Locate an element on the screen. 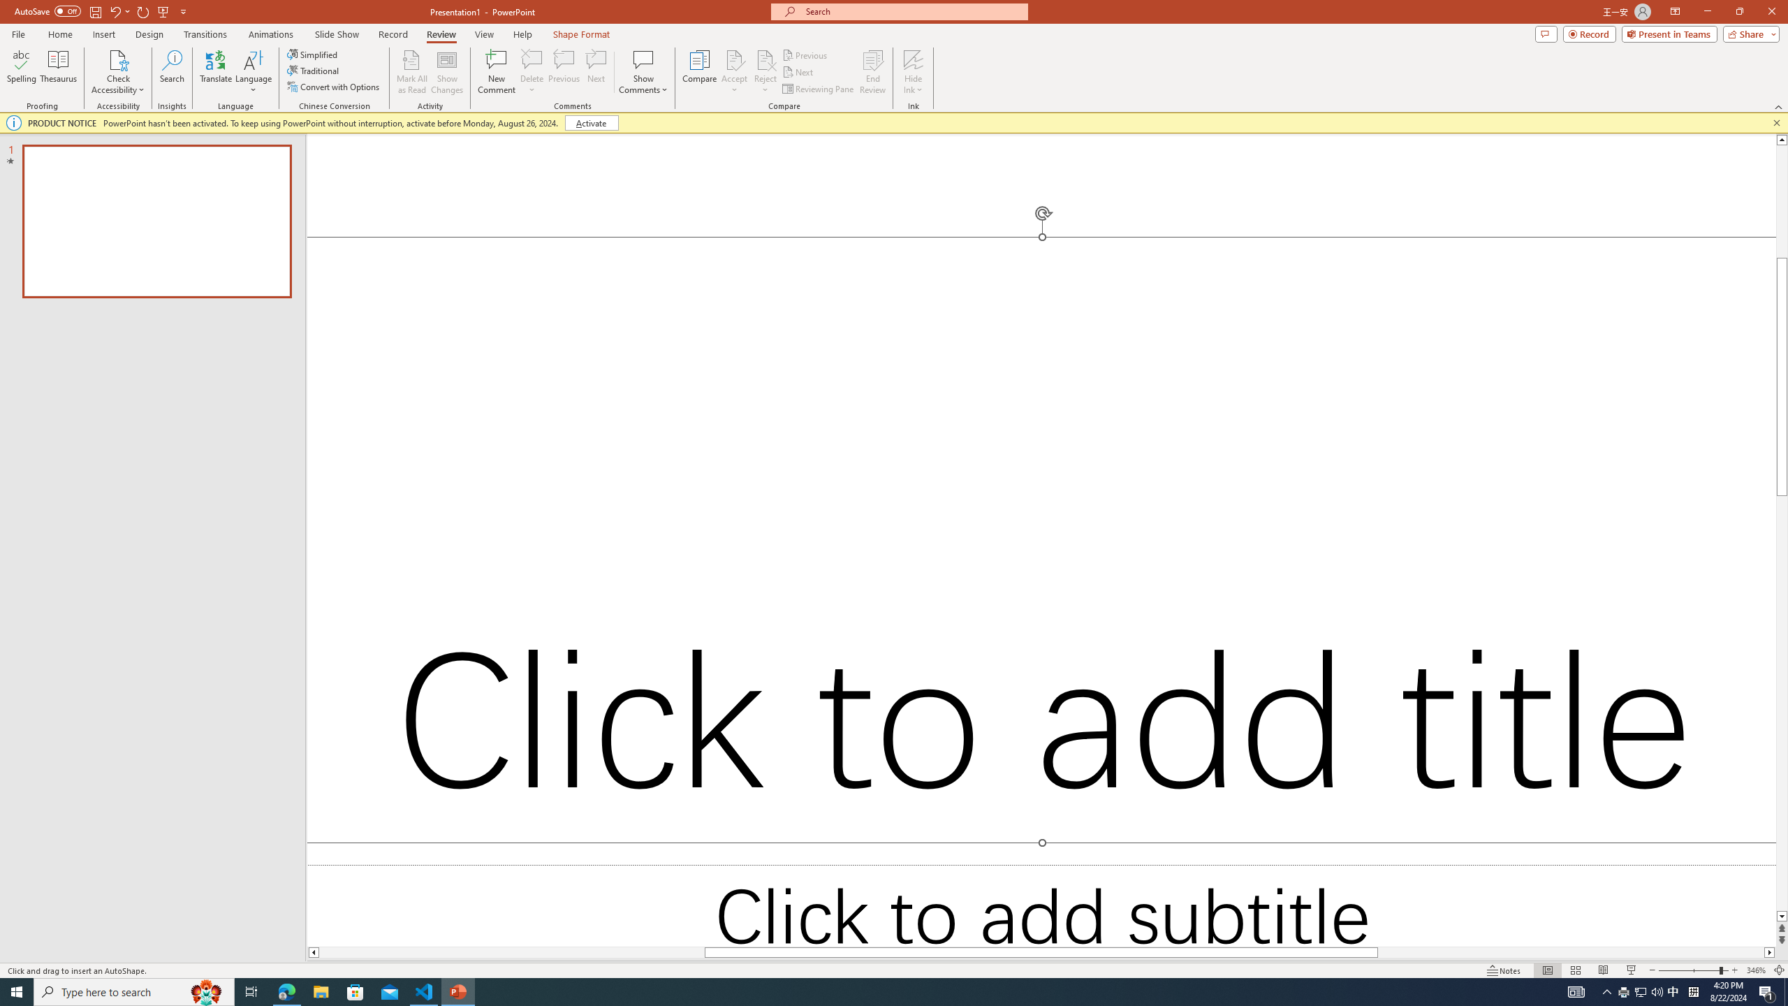  Accept Change is located at coordinates (735, 59).